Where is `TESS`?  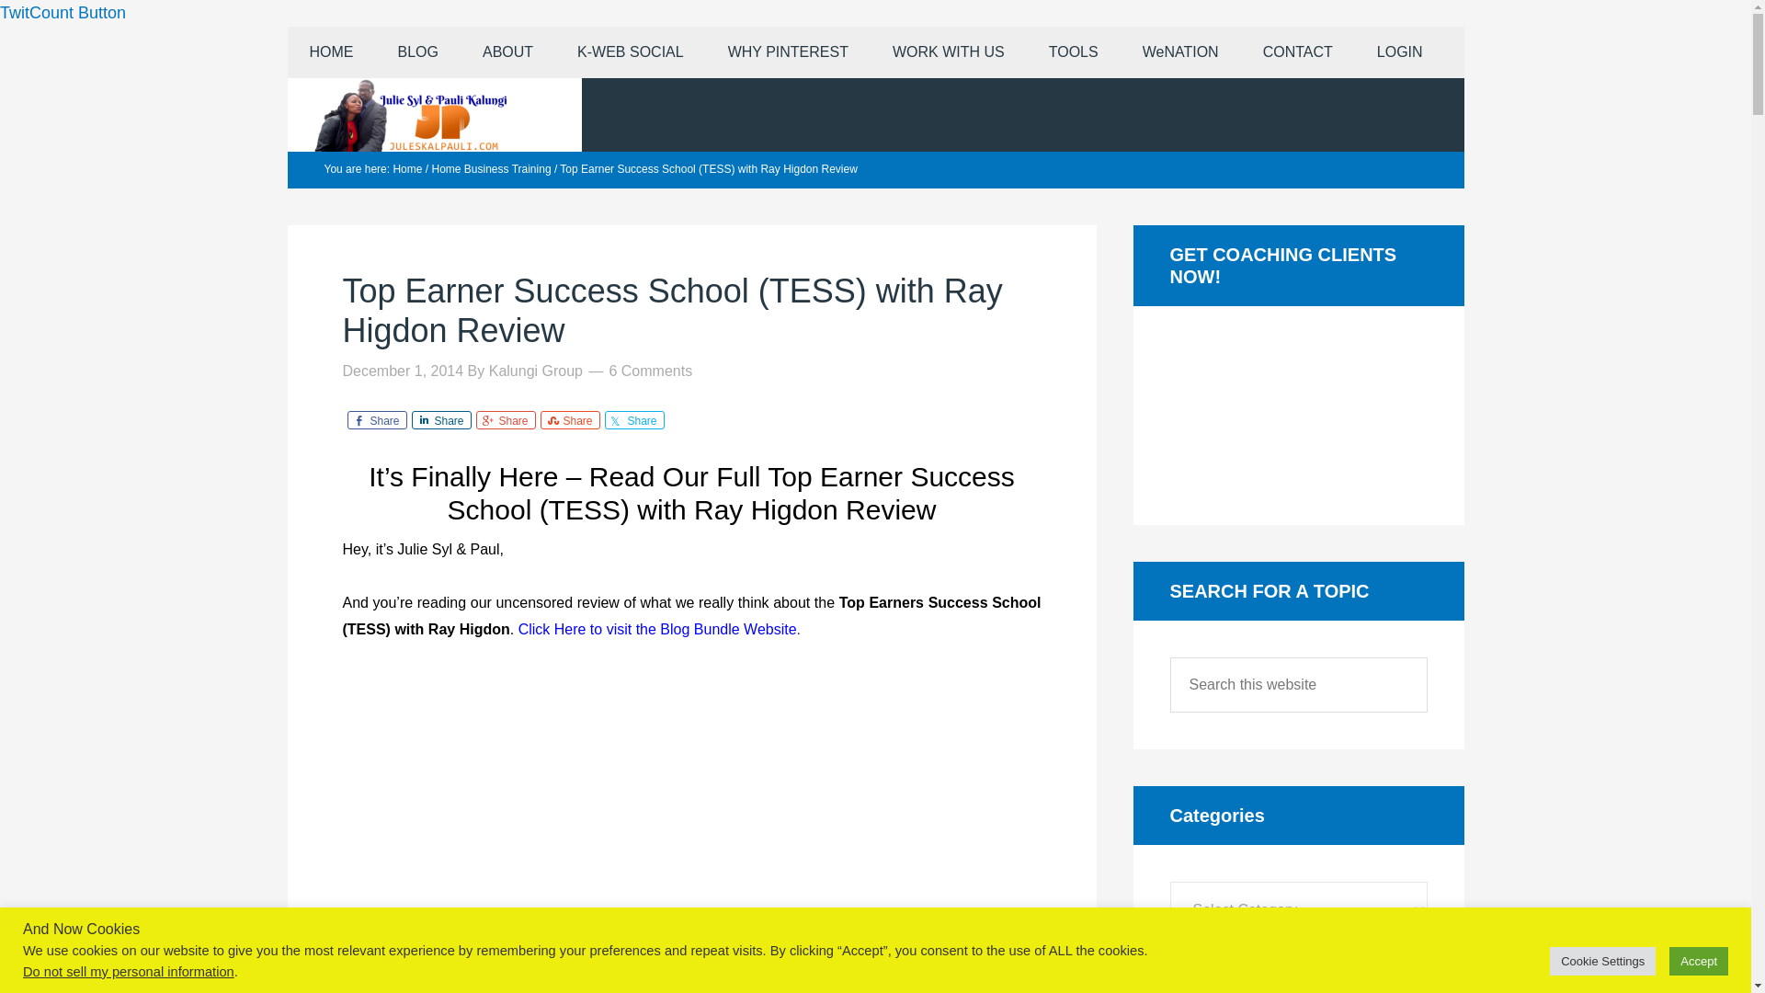
TESS is located at coordinates (658, 629).